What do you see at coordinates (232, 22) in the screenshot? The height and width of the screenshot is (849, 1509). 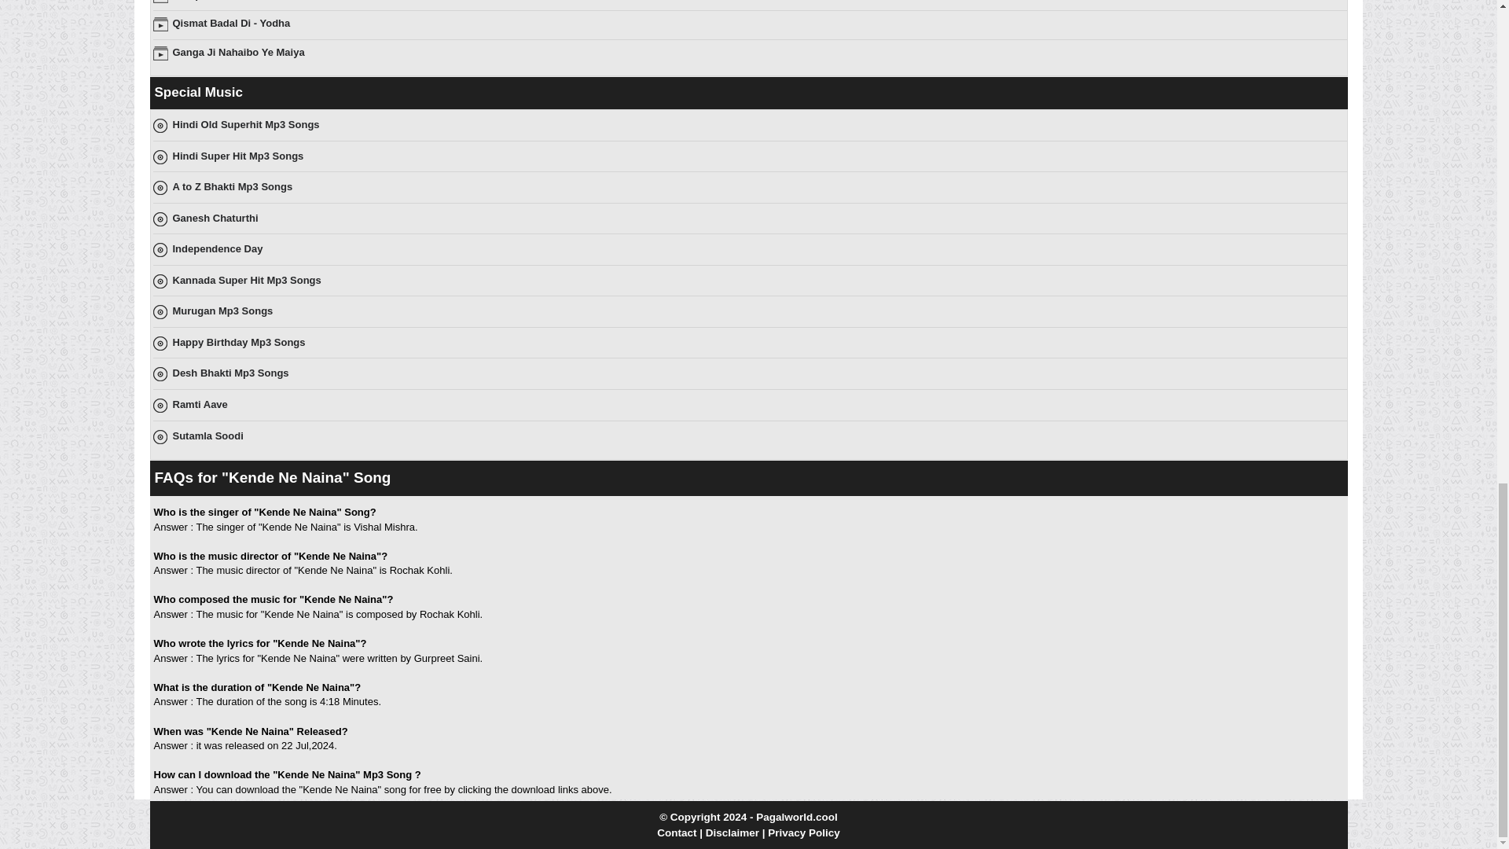 I see `Qismat Badal Di - Yodha` at bounding box center [232, 22].